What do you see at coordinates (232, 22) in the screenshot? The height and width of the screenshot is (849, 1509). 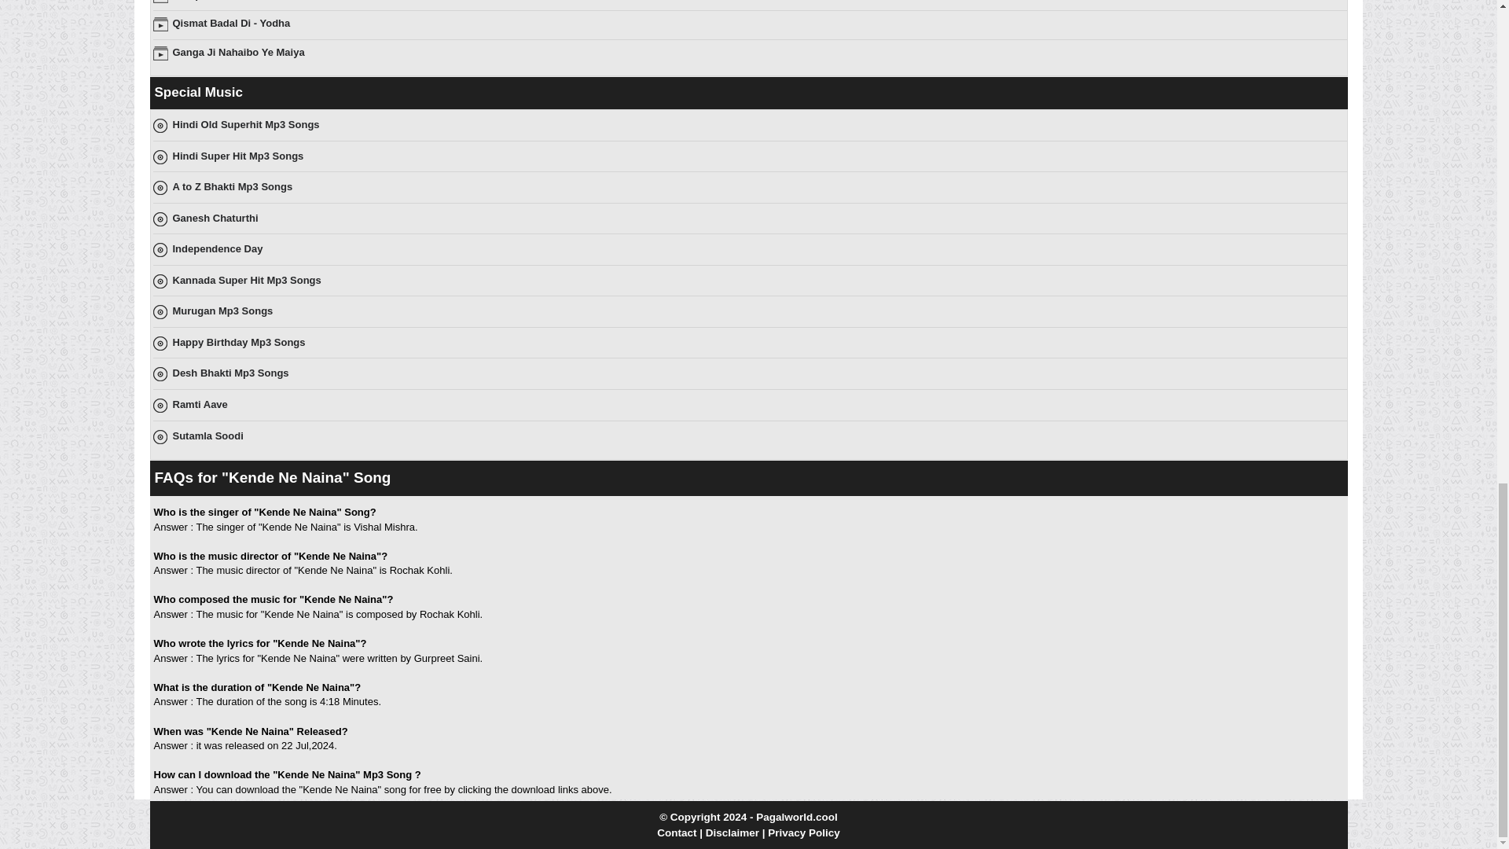 I see `Qismat Badal Di - Yodha` at bounding box center [232, 22].